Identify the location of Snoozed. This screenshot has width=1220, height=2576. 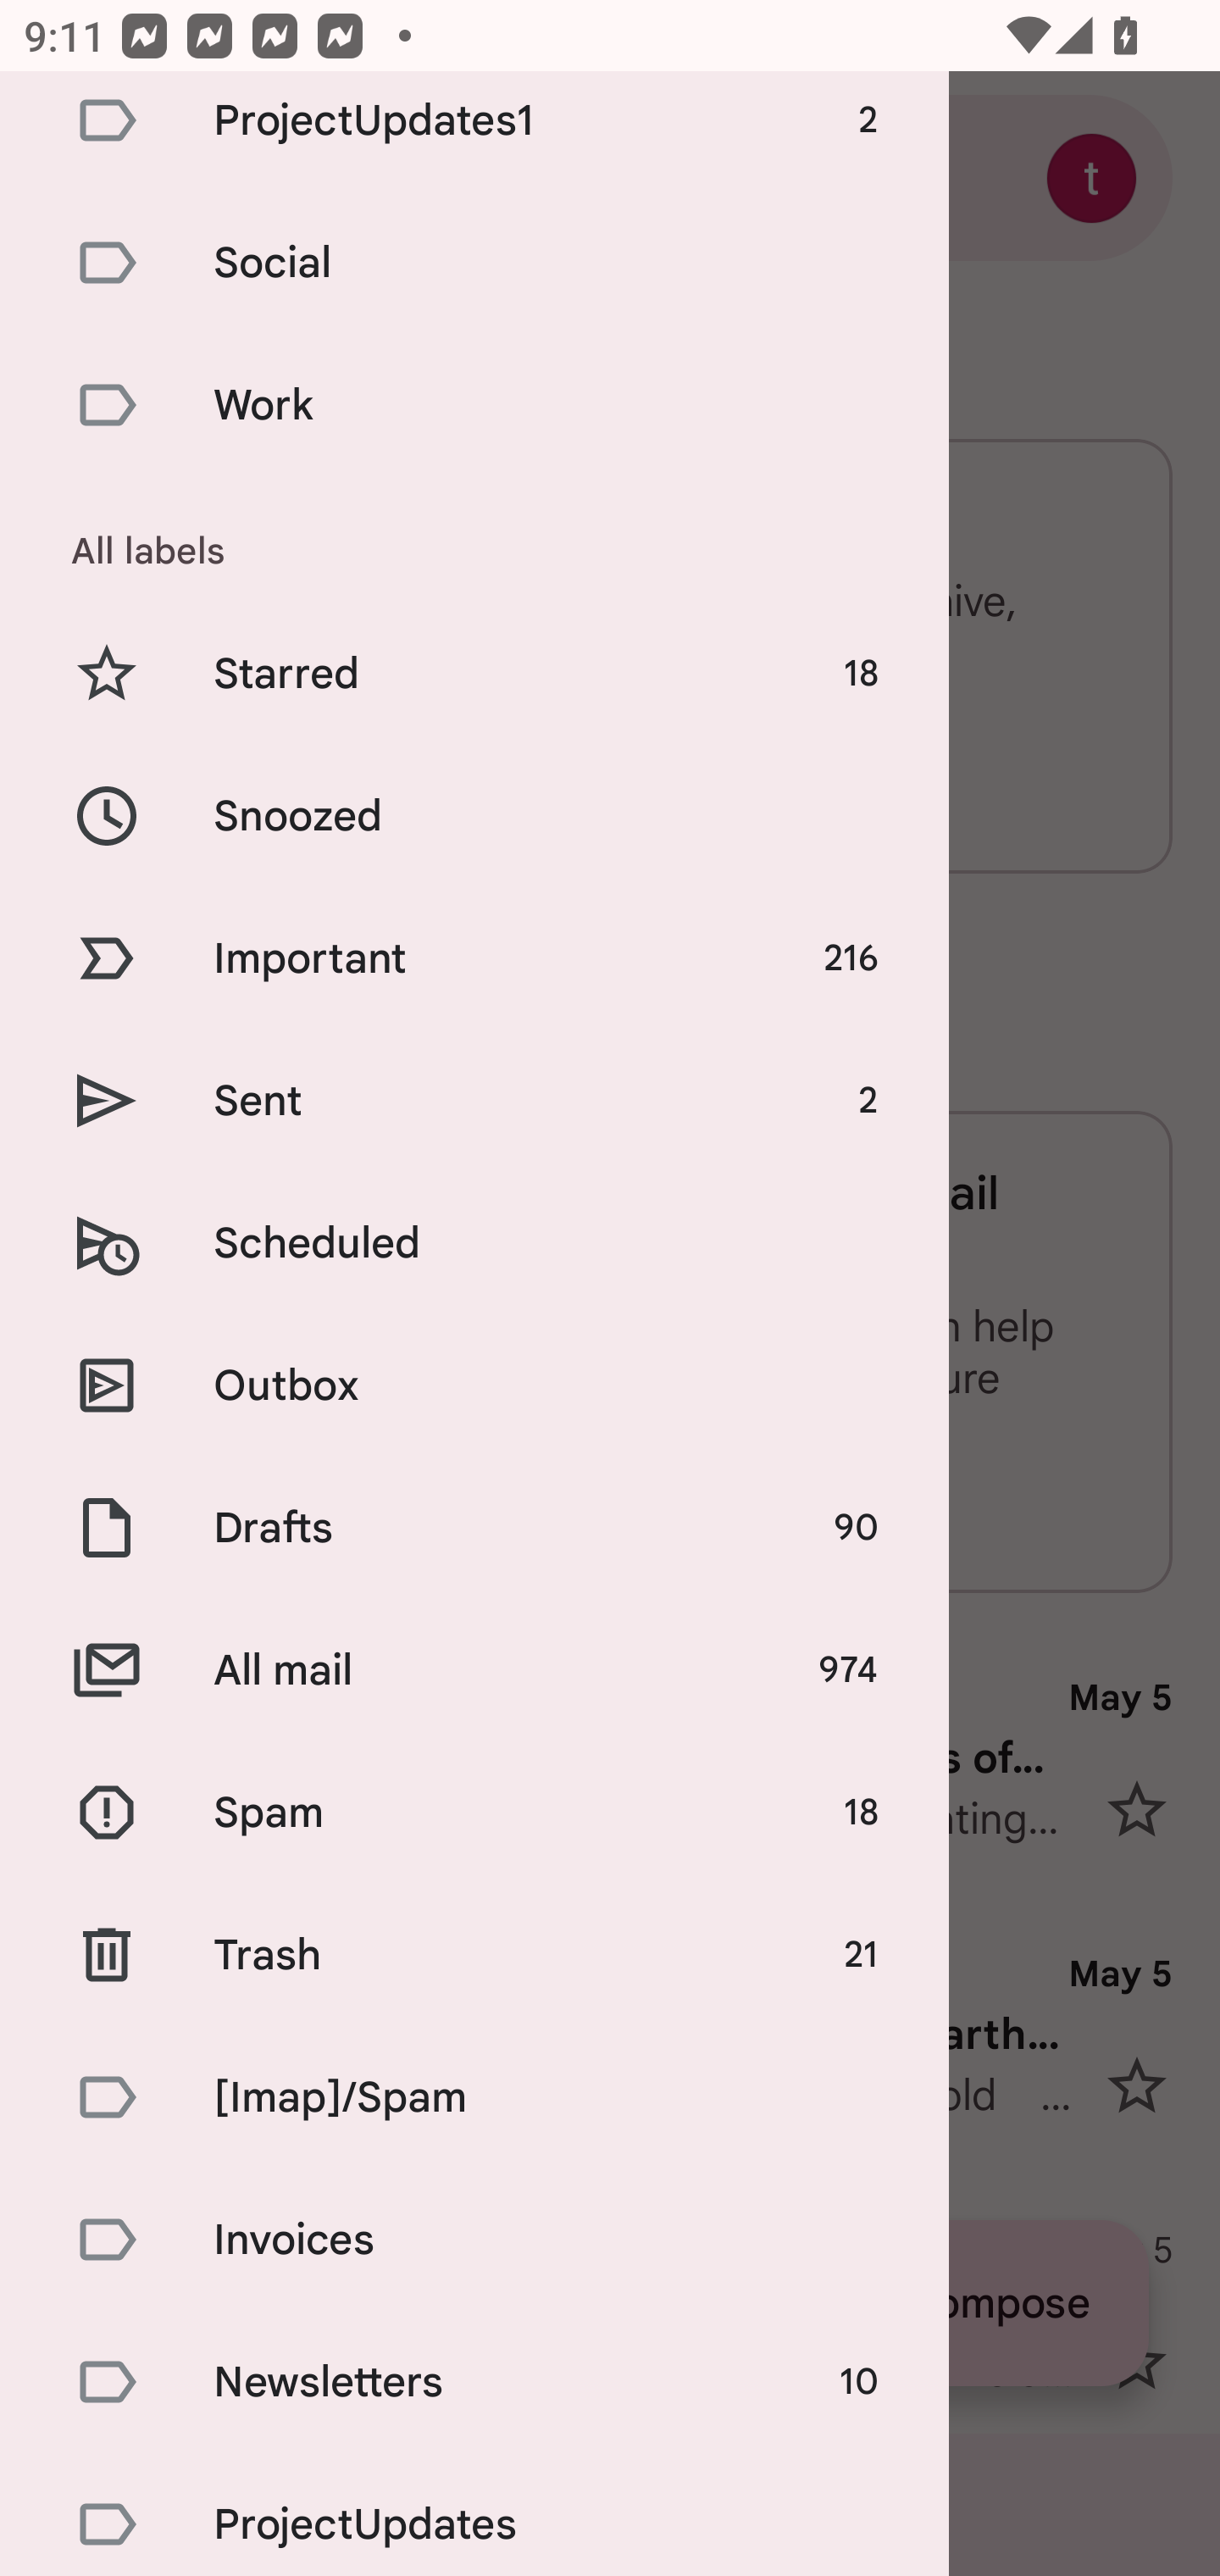
(474, 815).